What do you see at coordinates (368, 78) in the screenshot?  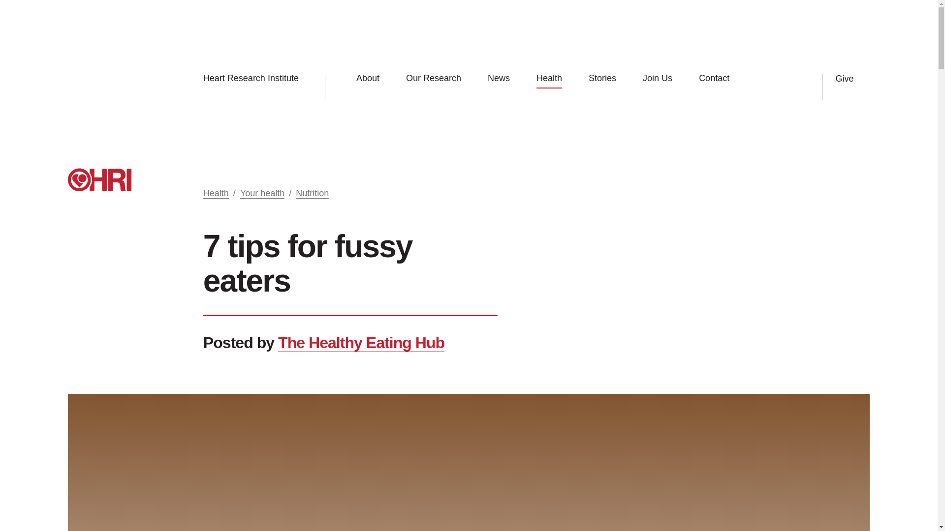 I see `About` at bounding box center [368, 78].